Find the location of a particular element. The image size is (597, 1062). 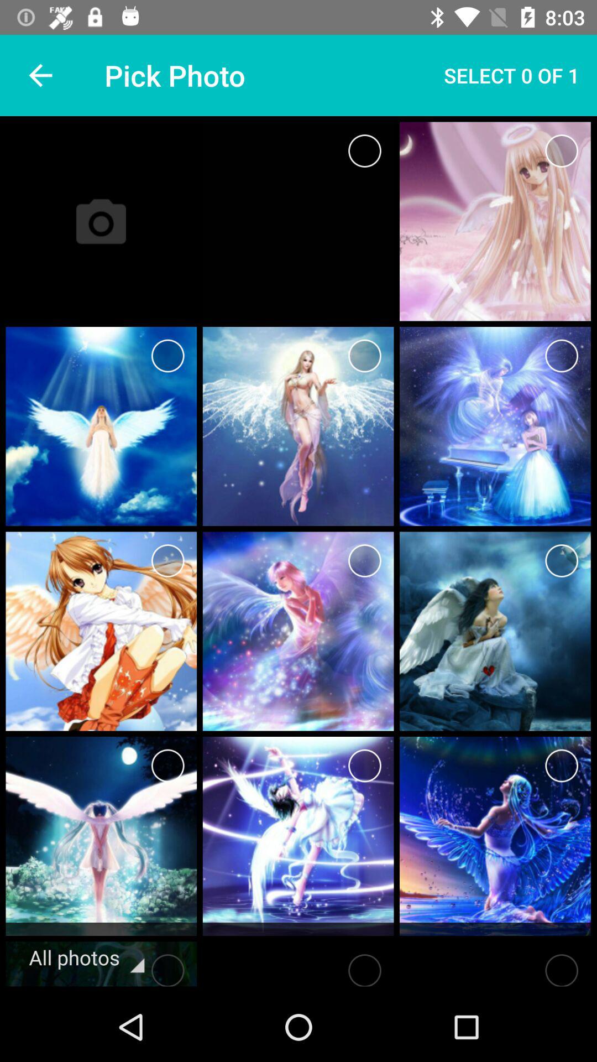

choose photo is located at coordinates (365, 561).